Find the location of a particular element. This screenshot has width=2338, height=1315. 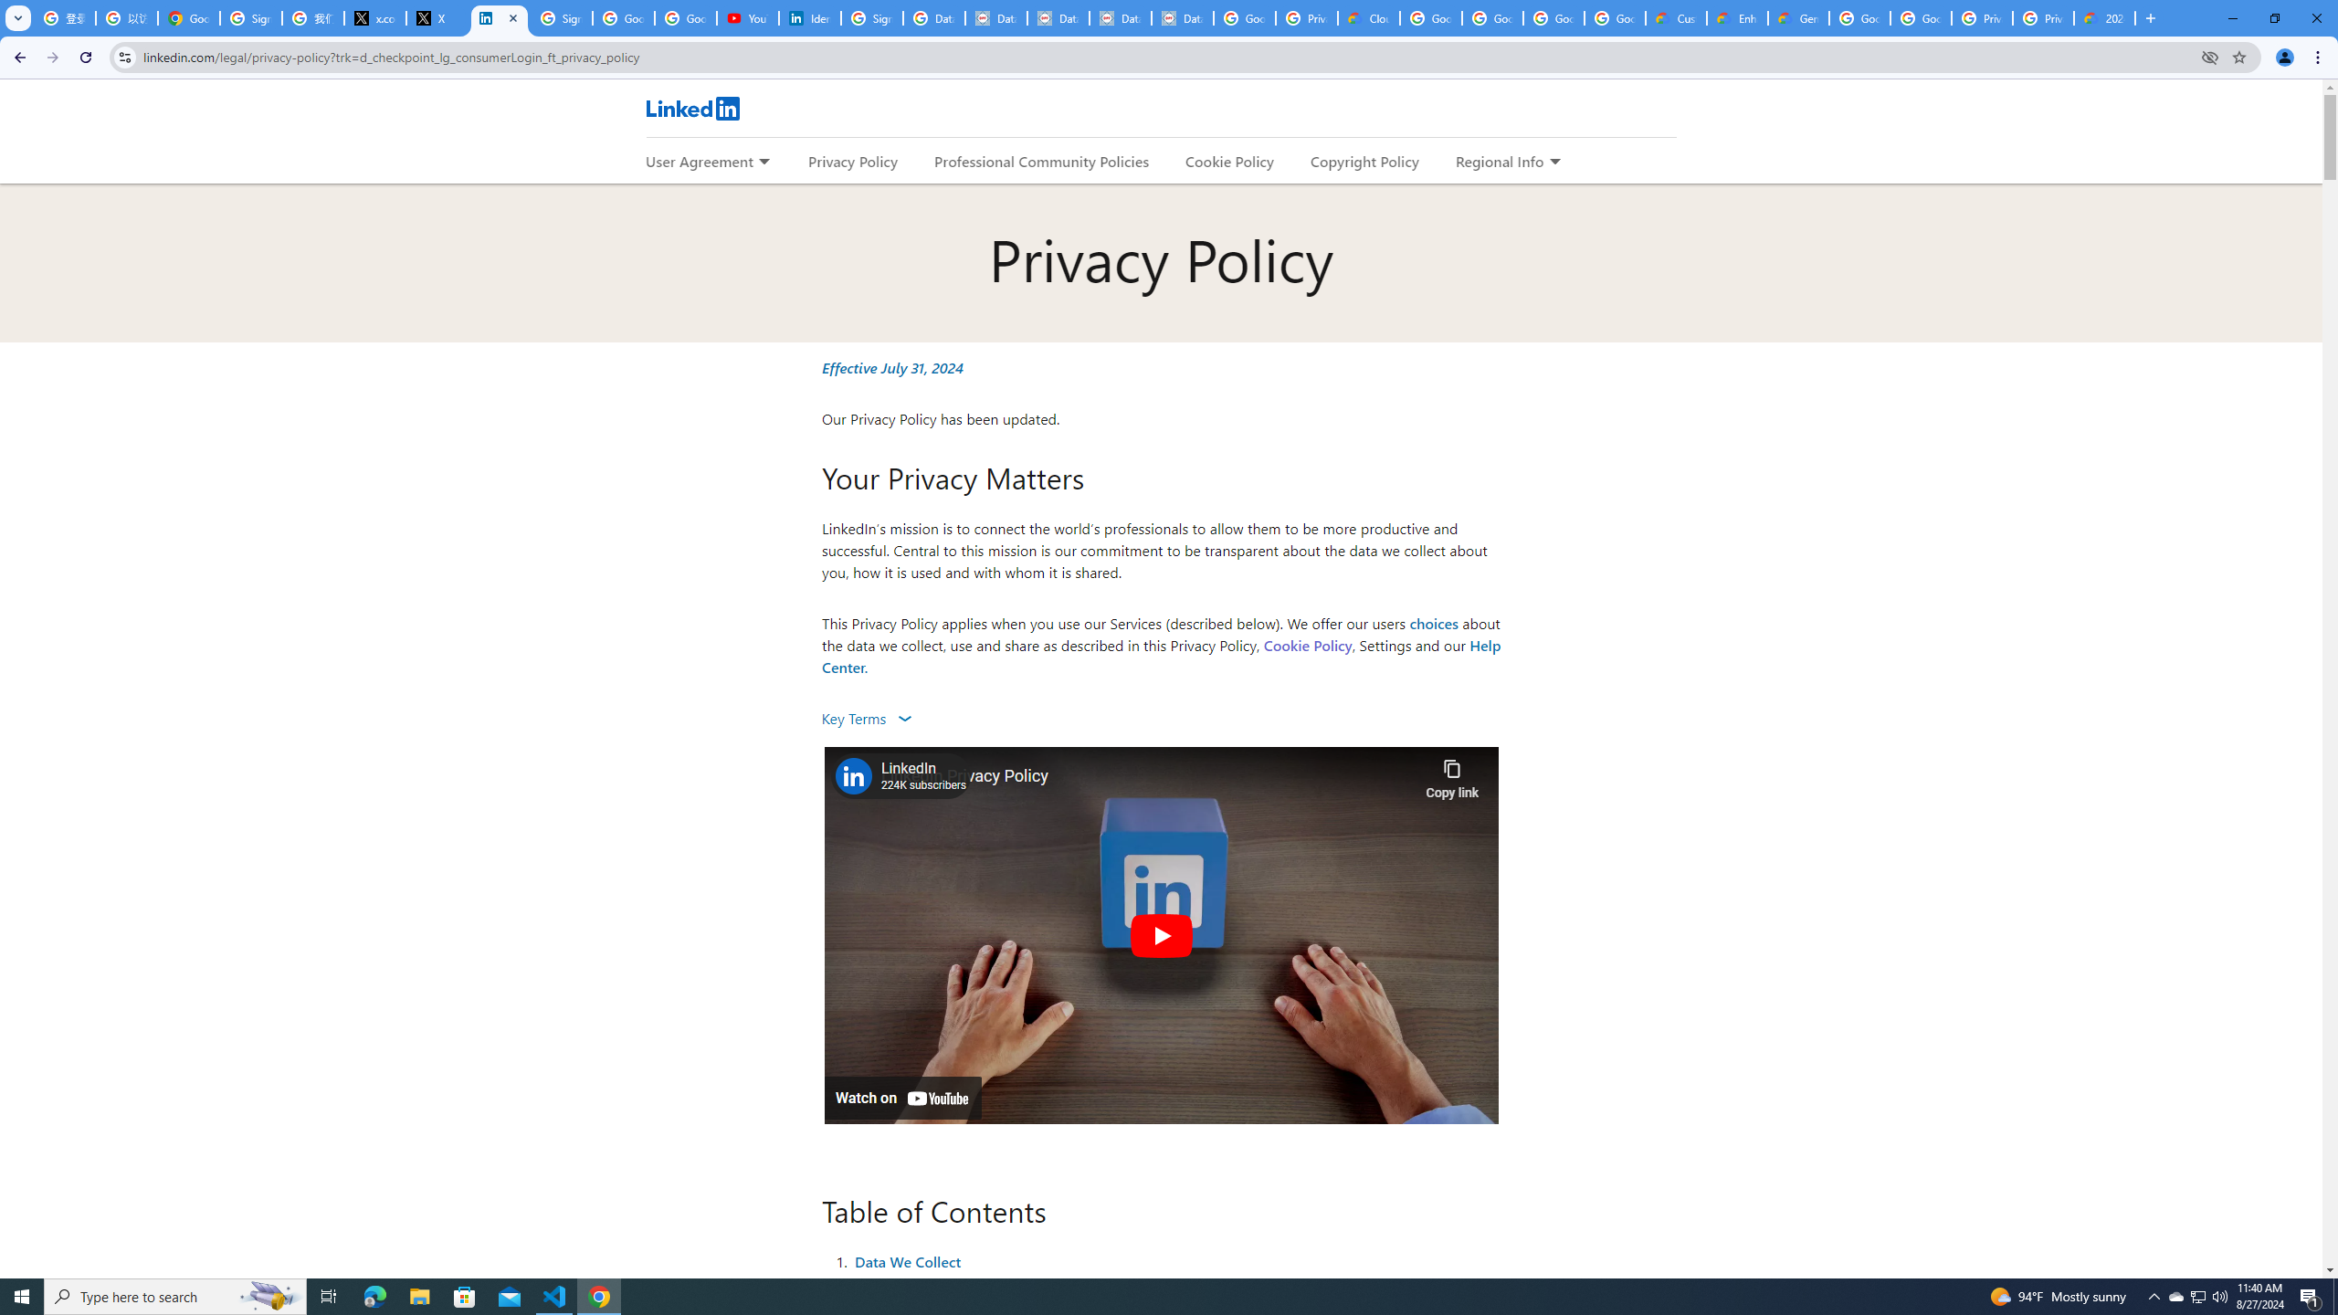

Effective July 31, 2024 is located at coordinates (893, 367).